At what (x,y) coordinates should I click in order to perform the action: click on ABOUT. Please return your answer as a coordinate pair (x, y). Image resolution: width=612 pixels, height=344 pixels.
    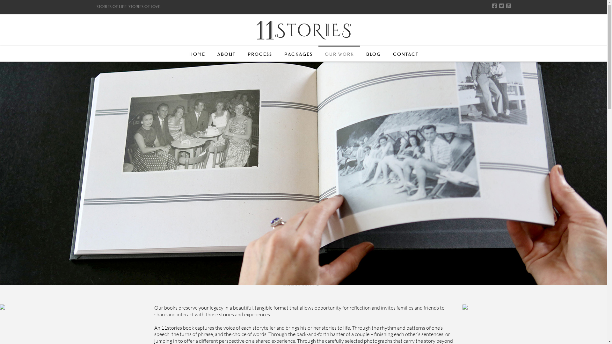
    Looking at the image, I should click on (226, 54).